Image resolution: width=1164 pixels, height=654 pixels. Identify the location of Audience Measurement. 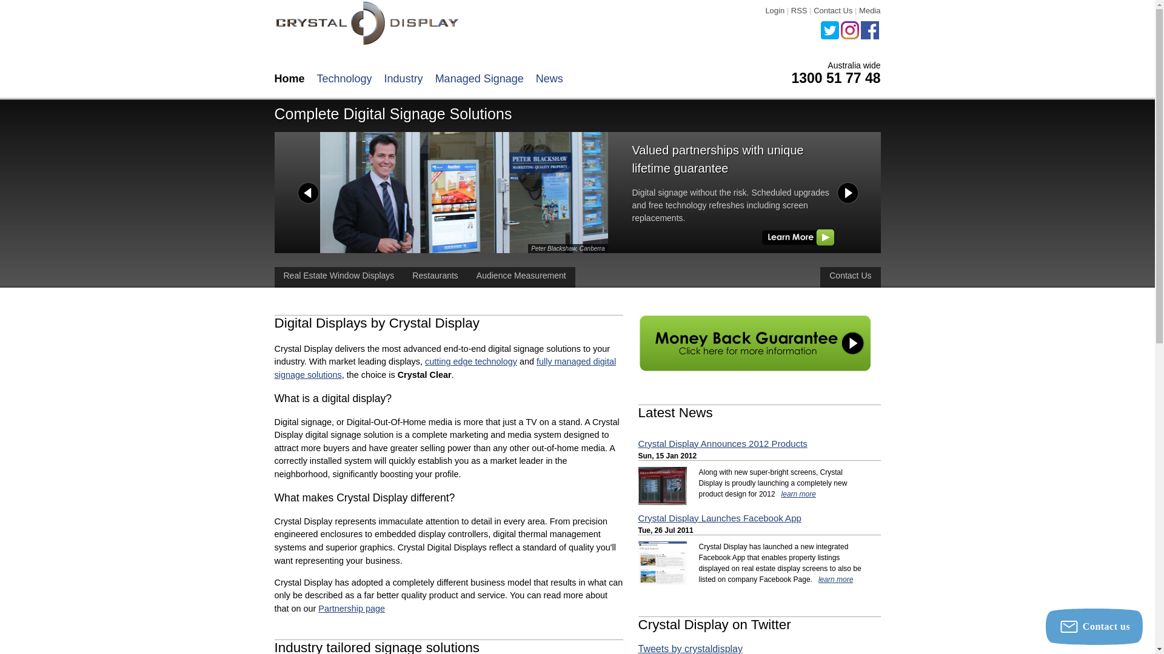
(521, 277).